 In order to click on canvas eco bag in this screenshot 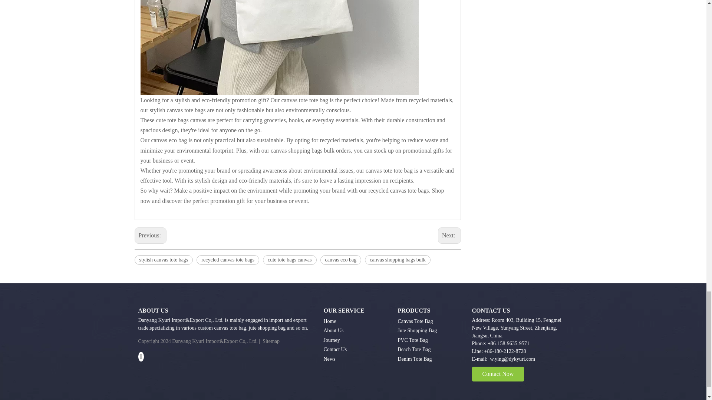, I will do `click(341, 260)`.